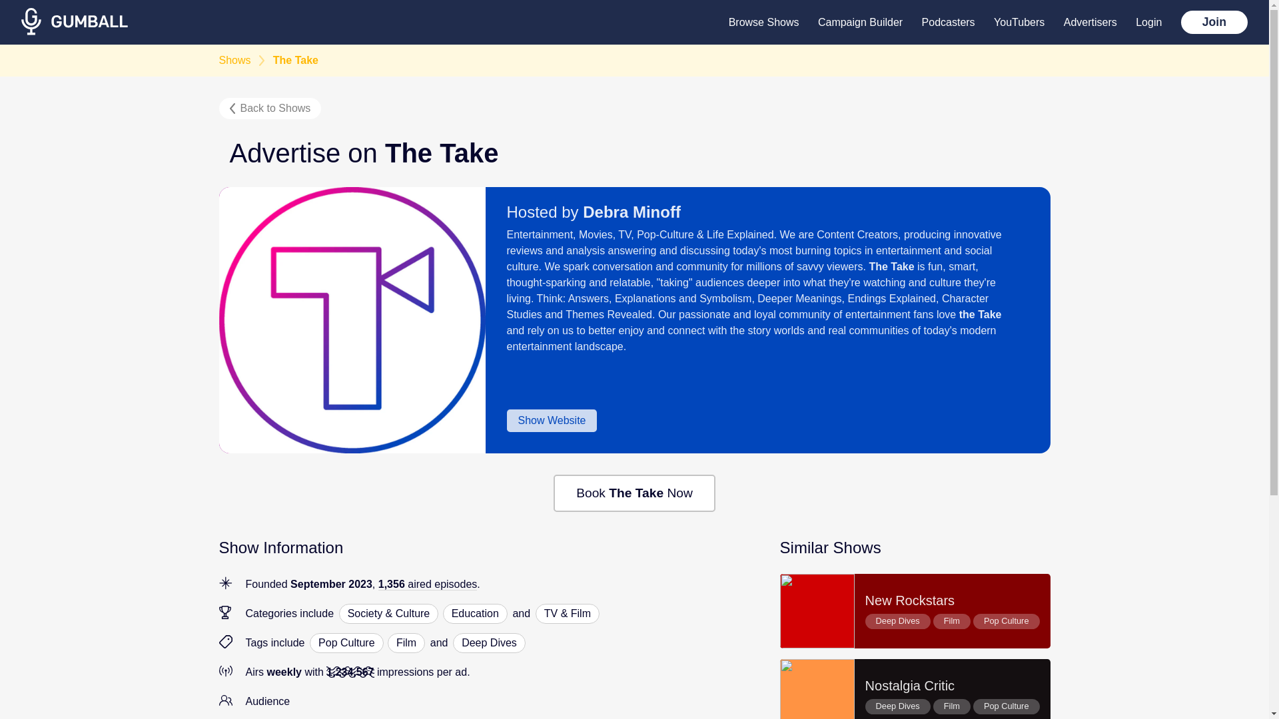  I want to click on Film, so click(915, 611).